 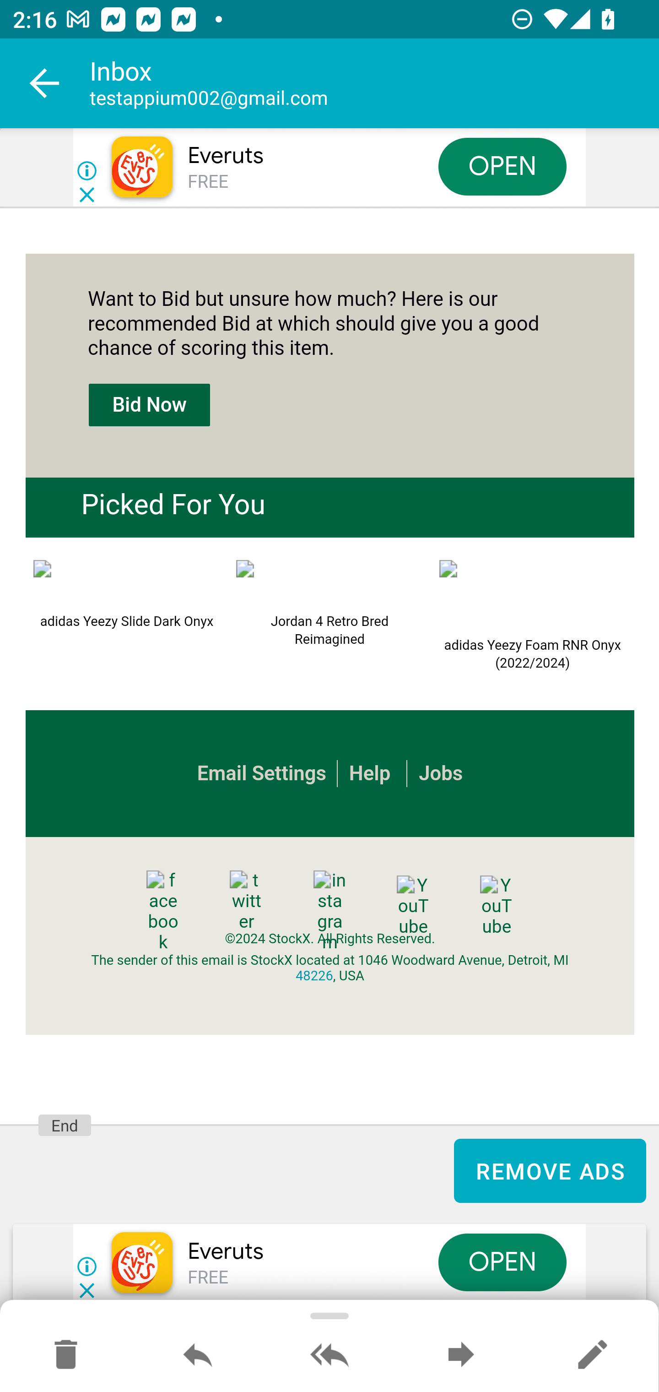 What do you see at coordinates (225, 156) in the screenshot?
I see `Everuts` at bounding box center [225, 156].